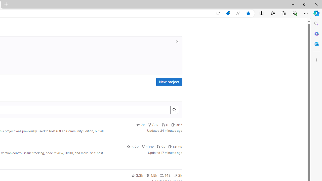  Describe the element at coordinates (316, 60) in the screenshot. I see `Customize` at that location.